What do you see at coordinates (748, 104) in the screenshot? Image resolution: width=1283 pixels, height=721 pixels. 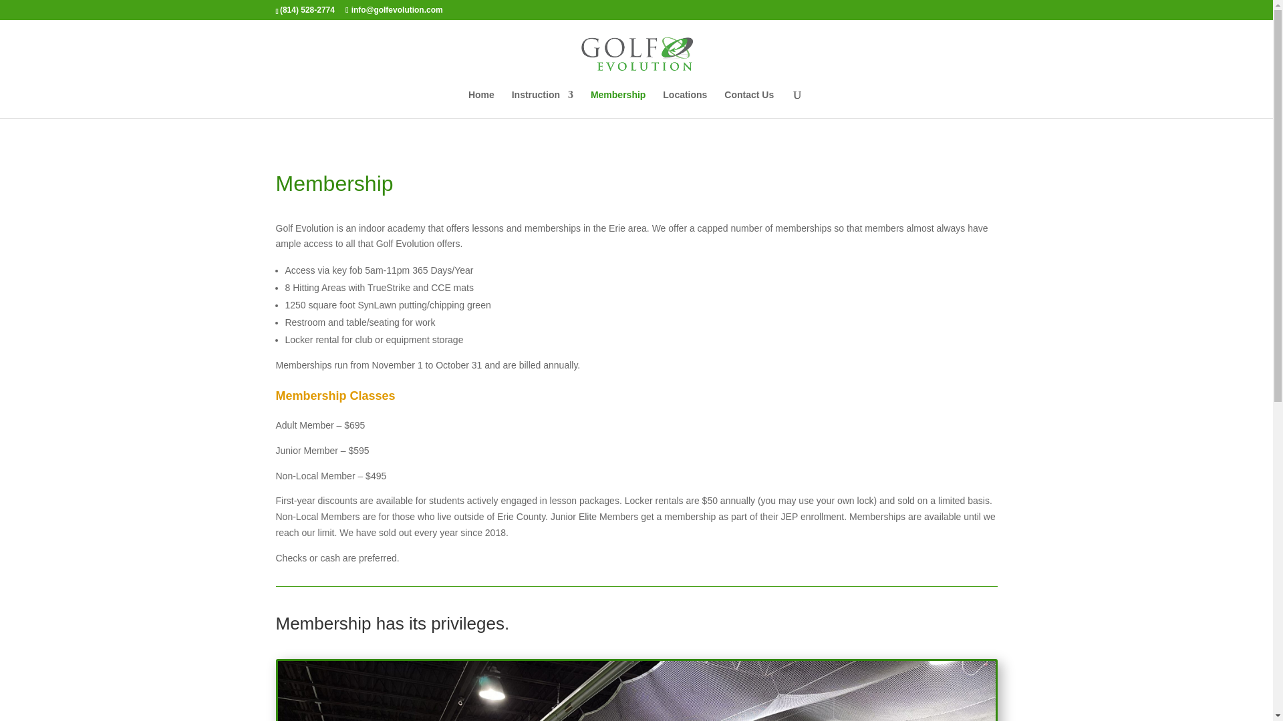 I see `Contact Us` at bounding box center [748, 104].